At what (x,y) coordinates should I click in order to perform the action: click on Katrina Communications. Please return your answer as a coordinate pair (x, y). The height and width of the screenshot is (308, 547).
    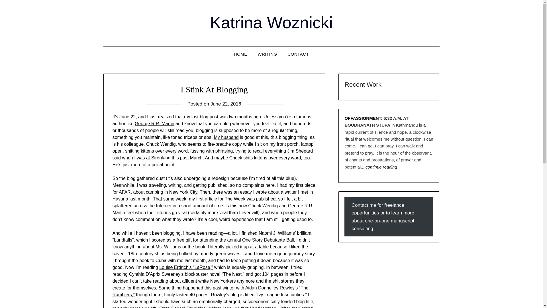
    Looking at the image, I should click on (240, 54).